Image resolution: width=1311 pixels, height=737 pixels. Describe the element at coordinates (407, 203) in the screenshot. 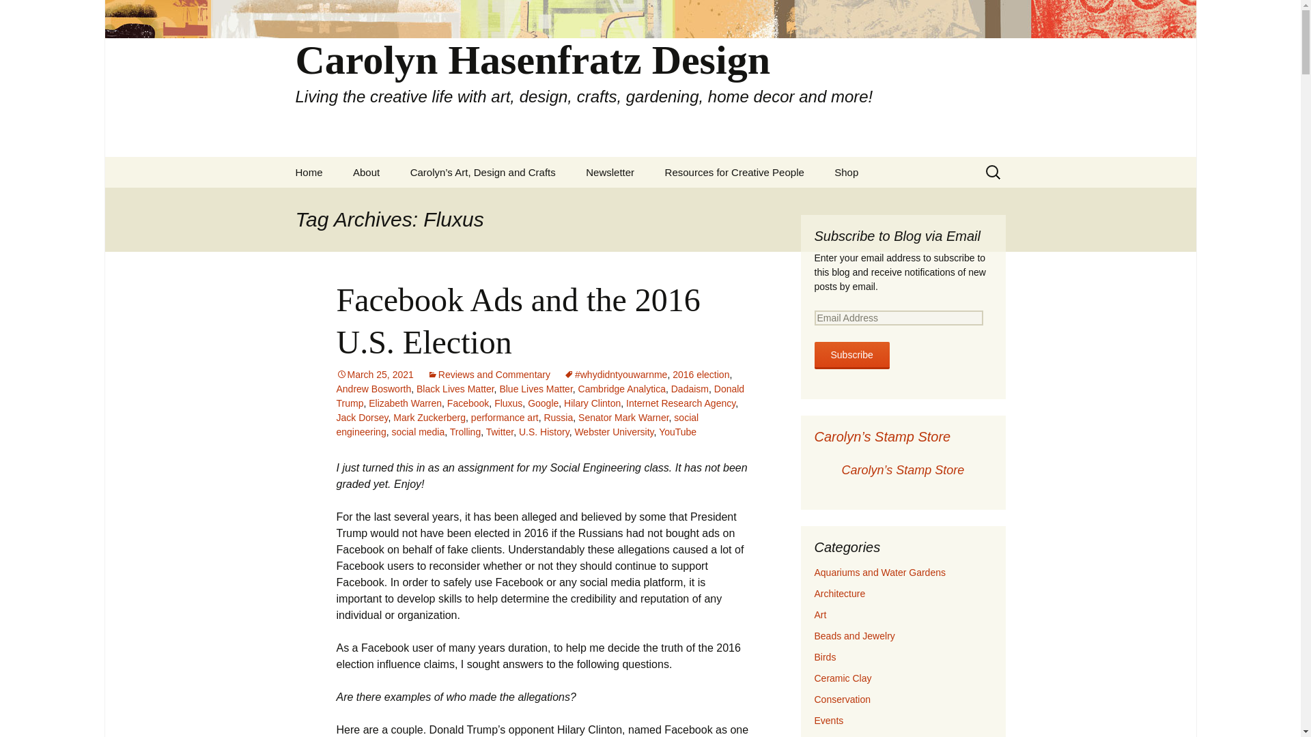

I see `Contact Information` at that location.